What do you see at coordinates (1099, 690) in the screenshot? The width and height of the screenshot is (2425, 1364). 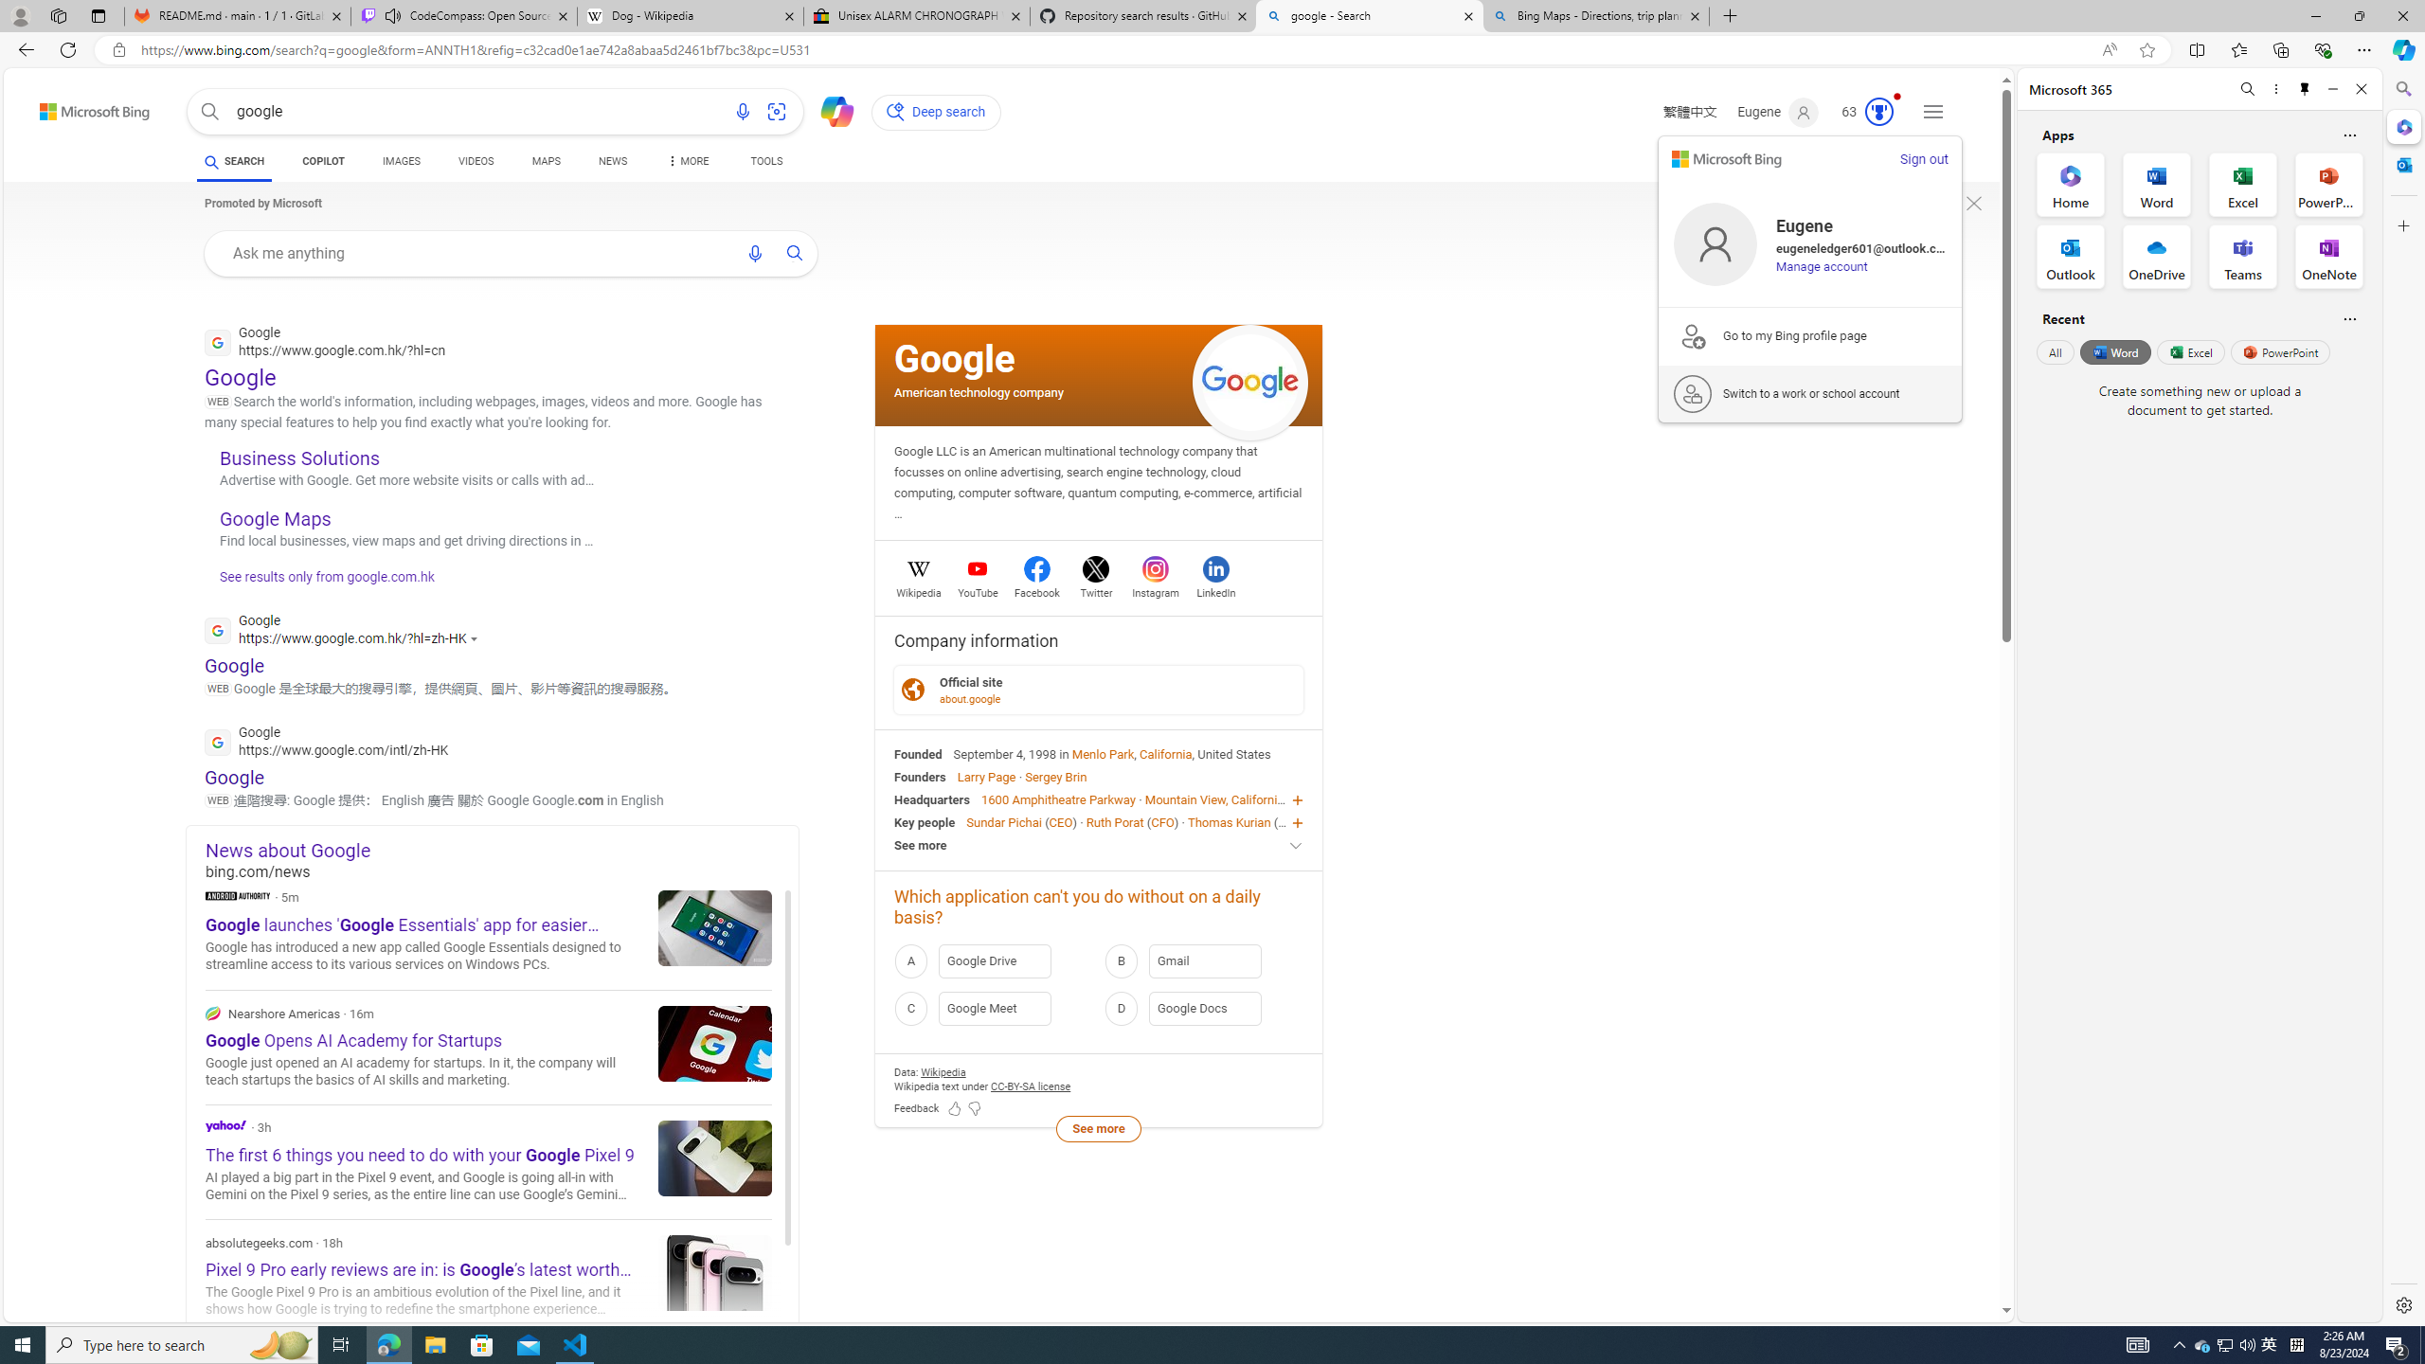 I see `Official siteabout.google` at bounding box center [1099, 690].